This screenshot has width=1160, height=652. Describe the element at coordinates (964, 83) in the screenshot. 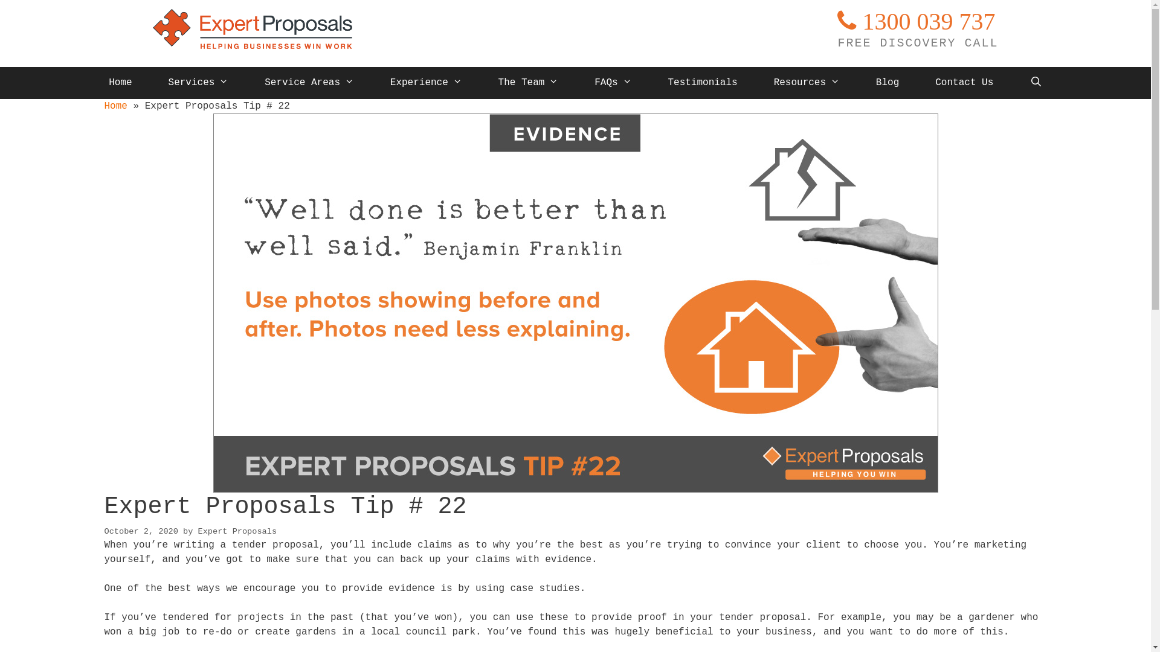

I see `Contact Us` at that location.